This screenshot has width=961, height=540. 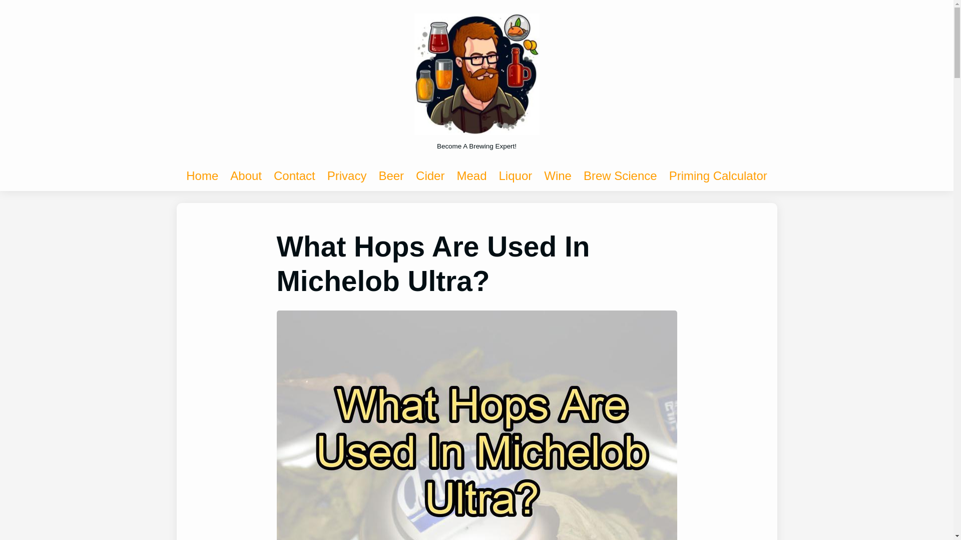 What do you see at coordinates (347, 176) in the screenshot?
I see `Privacy` at bounding box center [347, 176].